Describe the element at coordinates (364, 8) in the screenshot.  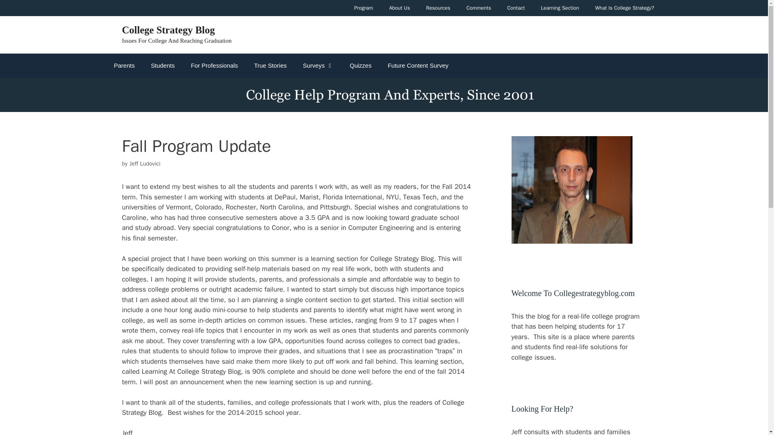
I see `Program` at that location.